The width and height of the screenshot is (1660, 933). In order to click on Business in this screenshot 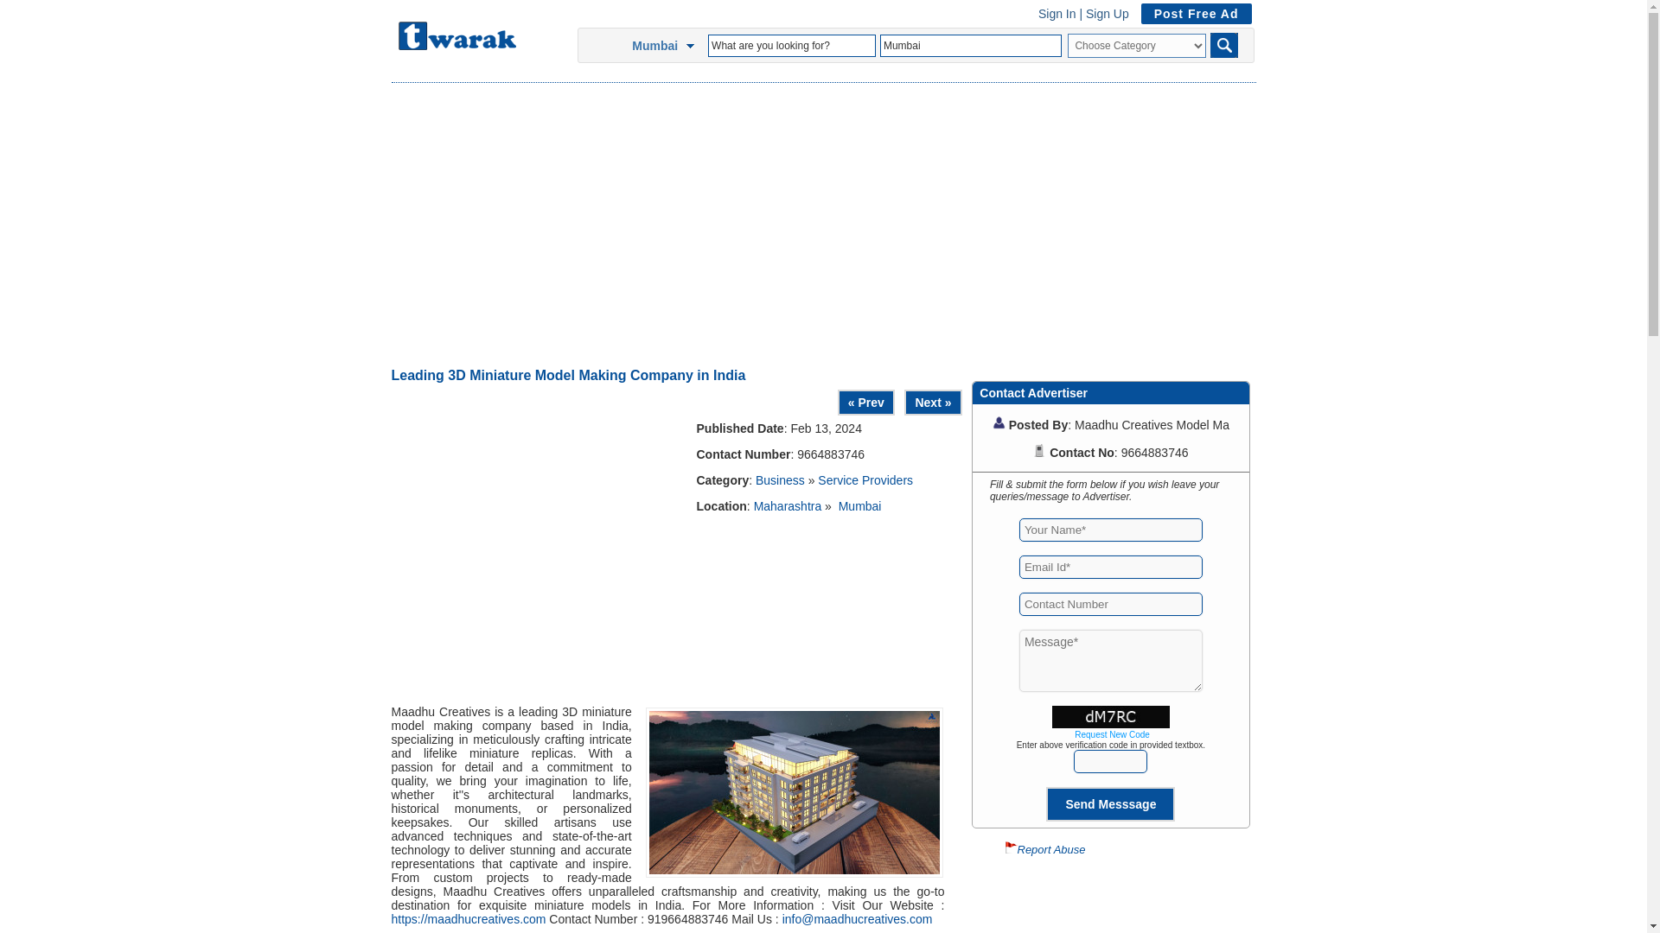, I will do `click(780, 479)`.